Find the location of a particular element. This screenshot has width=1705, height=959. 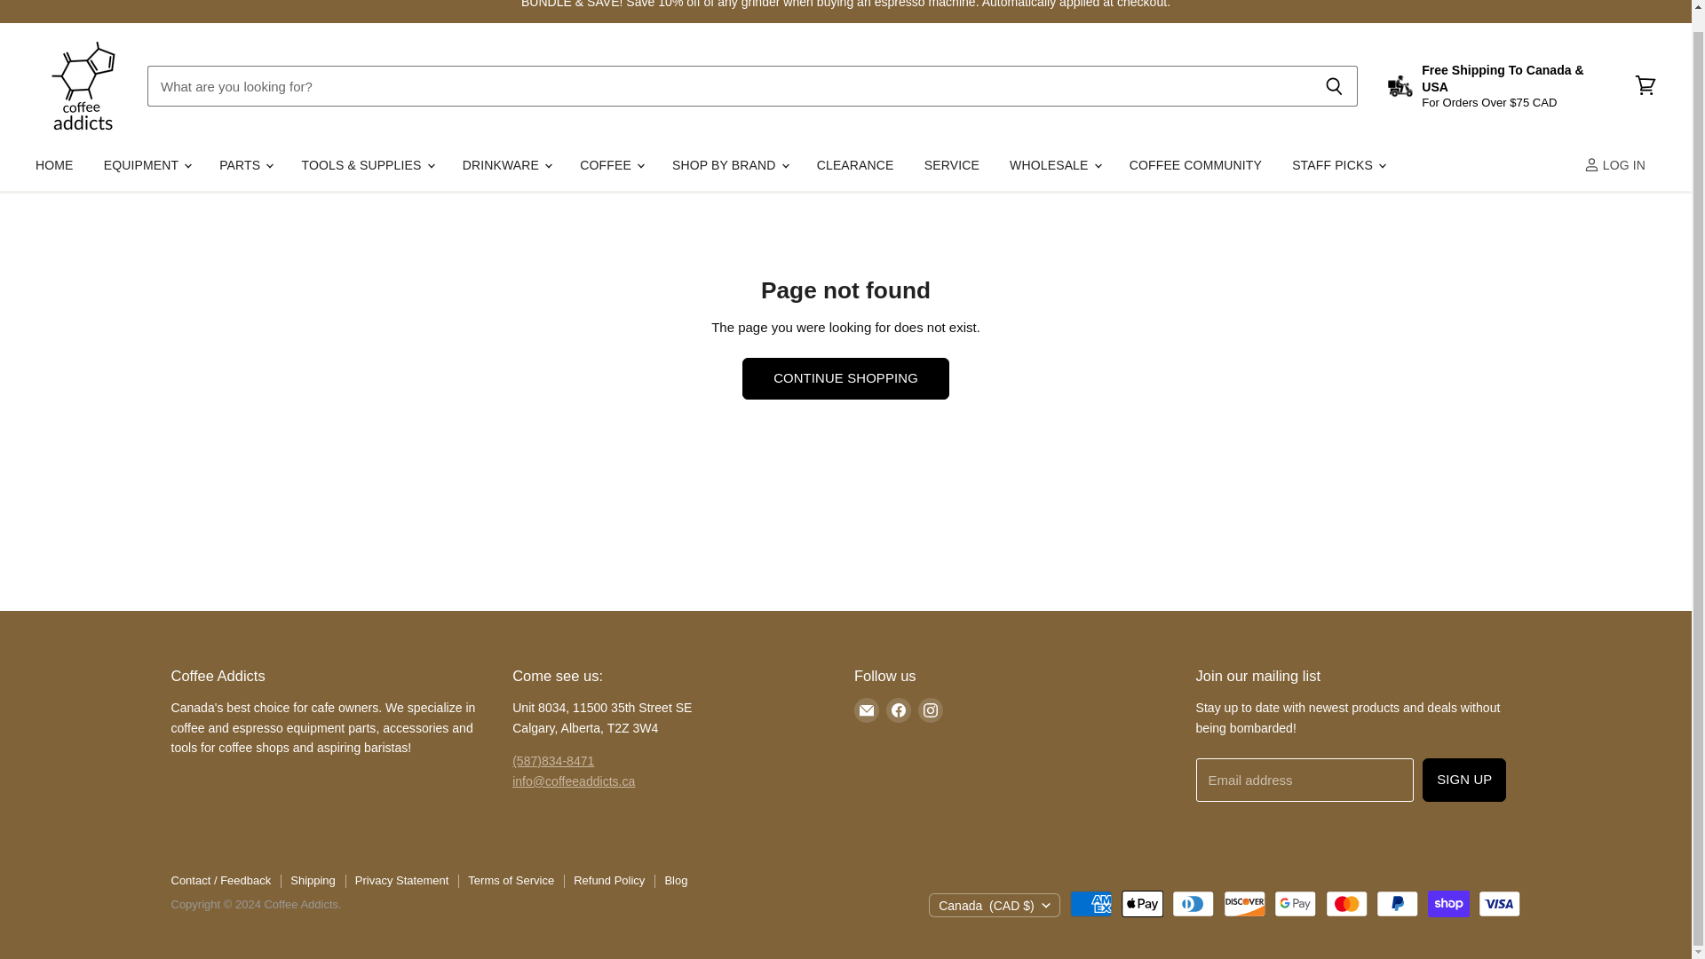

Facebook is located at coordinates (899, 709).